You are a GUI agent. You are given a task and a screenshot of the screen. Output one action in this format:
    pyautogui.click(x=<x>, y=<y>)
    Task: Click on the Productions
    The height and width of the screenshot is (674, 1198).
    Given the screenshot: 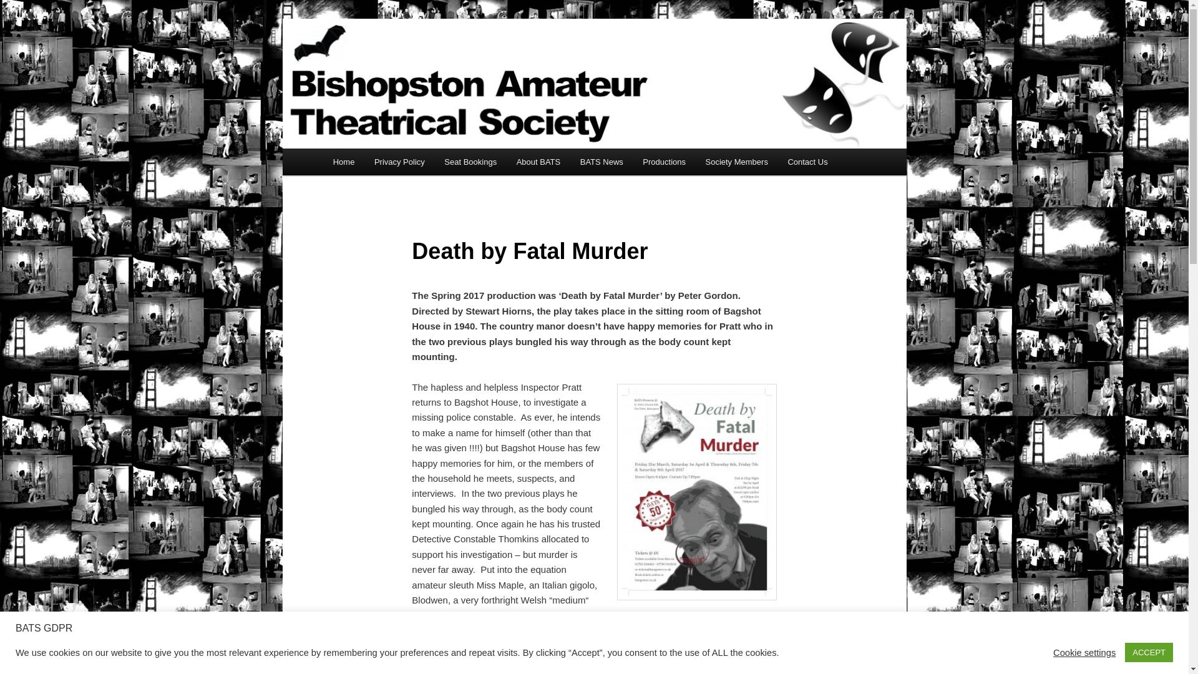 What is the action you would take?
    pyautogui.click(x=665, y=161)
    